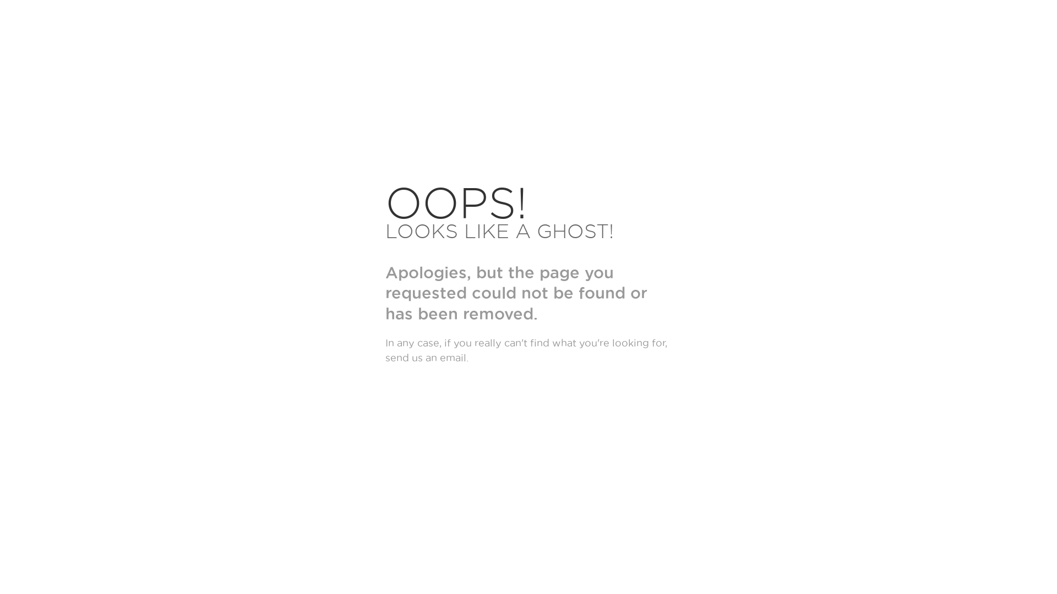 This screenshot has width=1057, height=594. What do you see at coordinates (475, 398) in the screenshot?
I see `CONTINUE TO HOMEPAGE` at bounding box center [475, 398].